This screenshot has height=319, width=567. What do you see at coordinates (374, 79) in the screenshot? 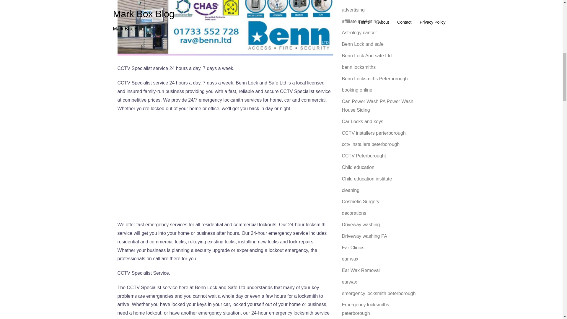
I see `Benn Locksmiths Peterborough` at bounding box center [374, 79].